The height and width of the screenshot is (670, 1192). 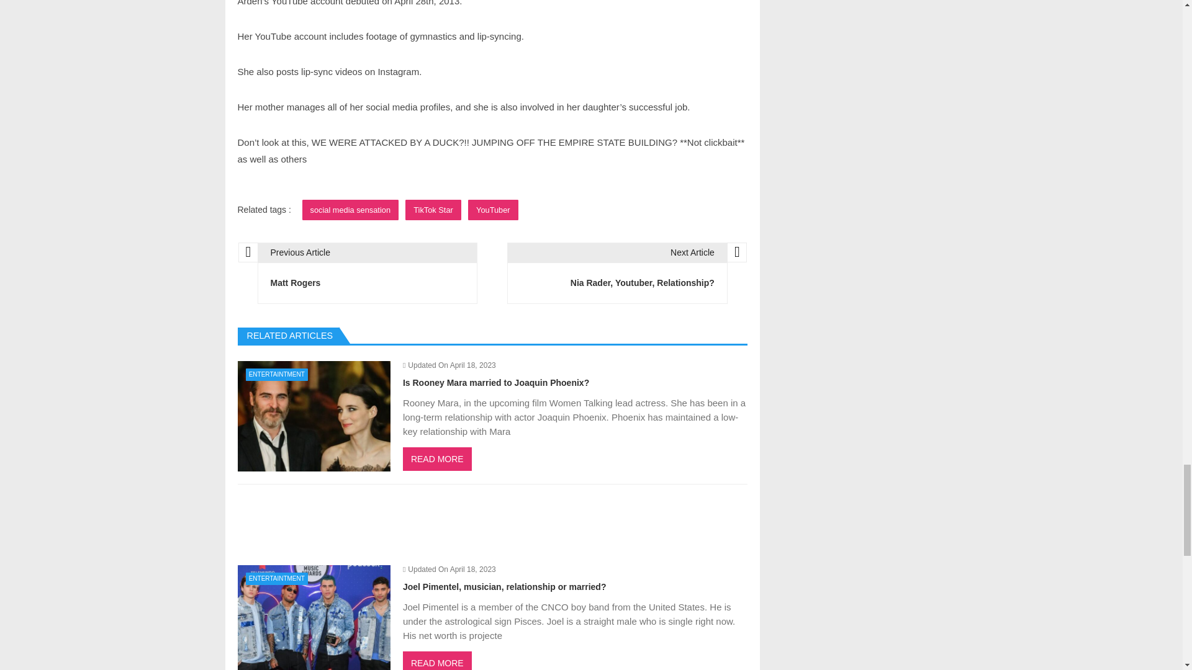 I want to click on Is Rooney Mara married to Joaquin Phoenix?, so click(x=313, y=416).